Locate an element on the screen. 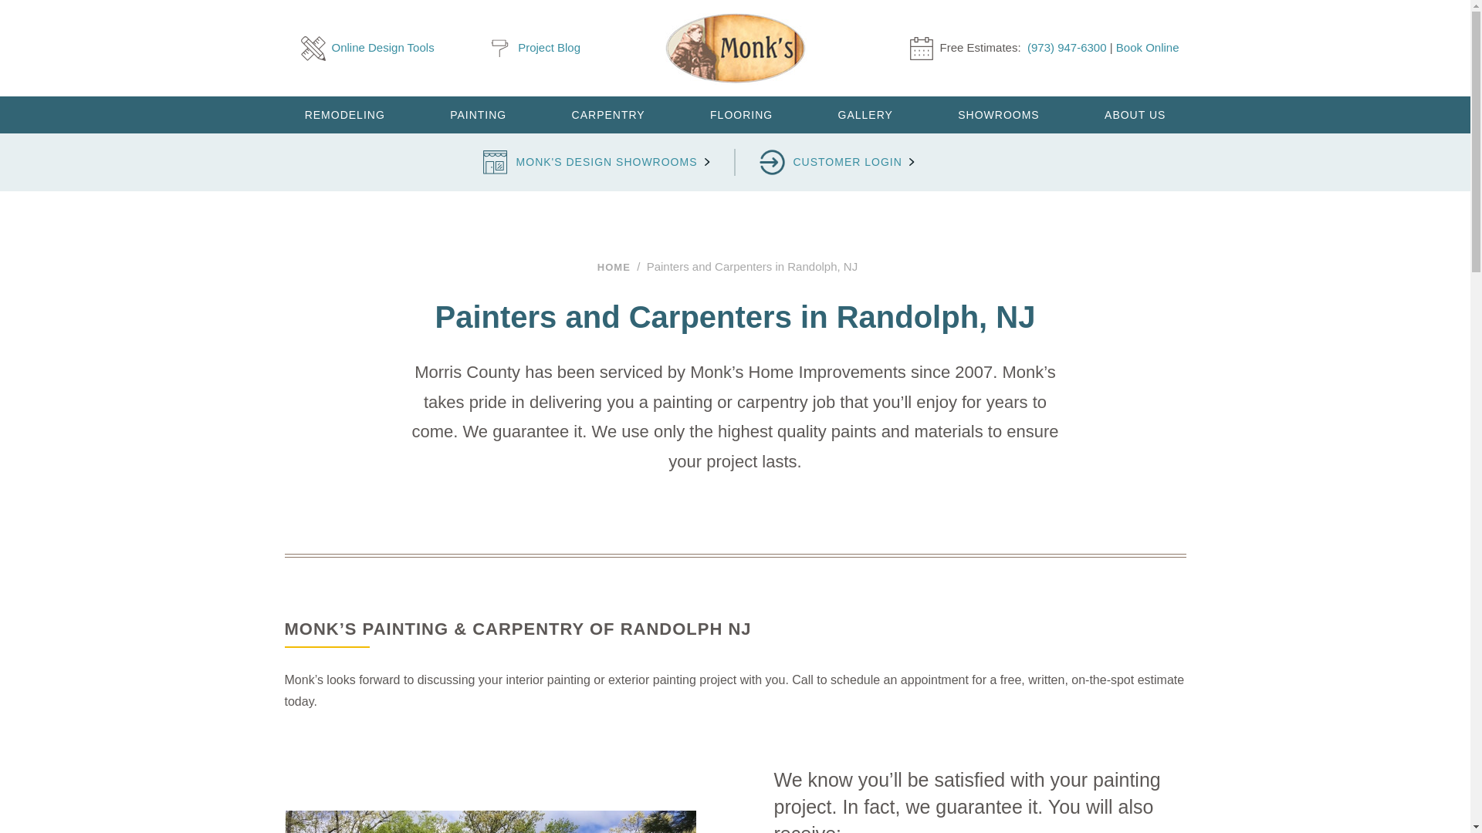 Image resolution: width=1482 pixels, height=833 pixels. CARPENTRY is located at coordinates (608, 114).